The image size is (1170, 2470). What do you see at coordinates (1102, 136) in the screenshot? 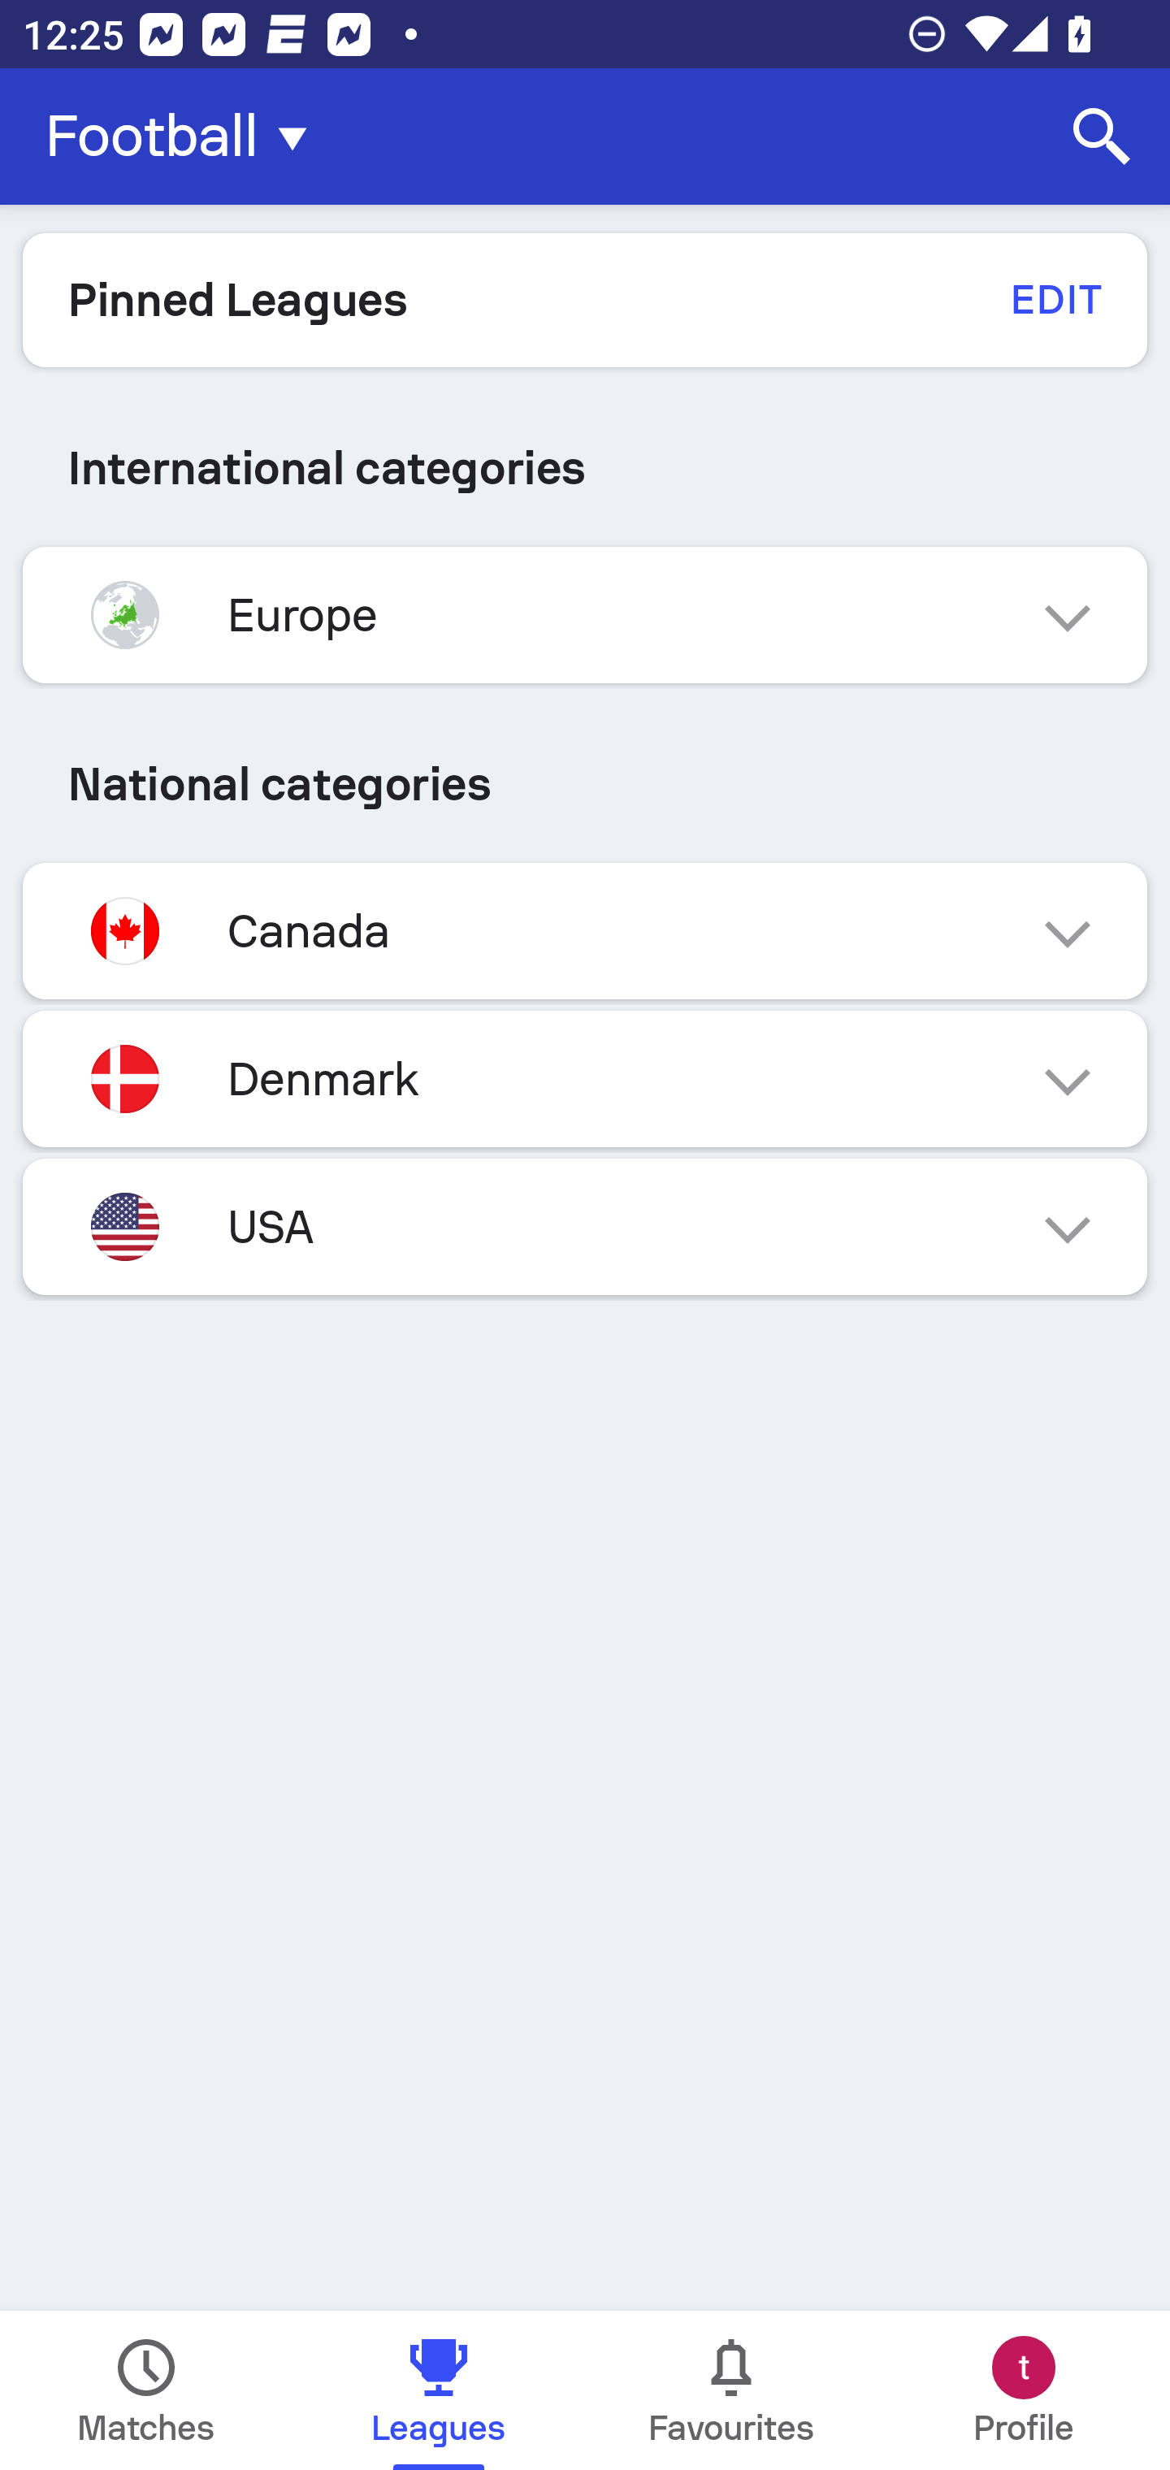
I see `Search` at bounding box center [1102, 136].